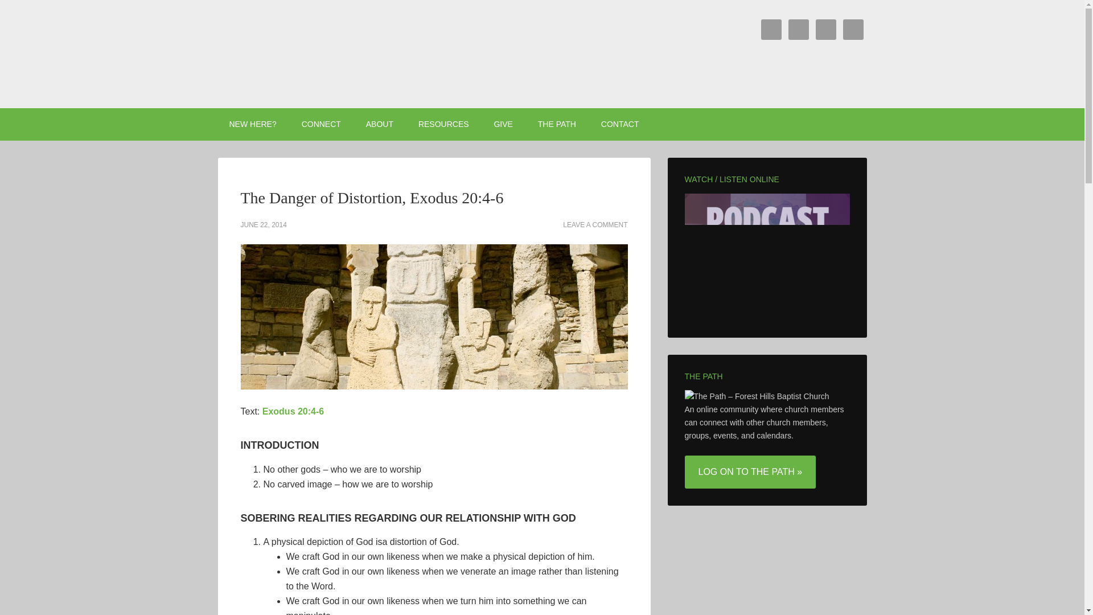 This screenshot has width=1093, height=615. What do you see at coordinates (557, 124) in the screenshot?
I see `THE PATH` at bounding box center [557, 124].